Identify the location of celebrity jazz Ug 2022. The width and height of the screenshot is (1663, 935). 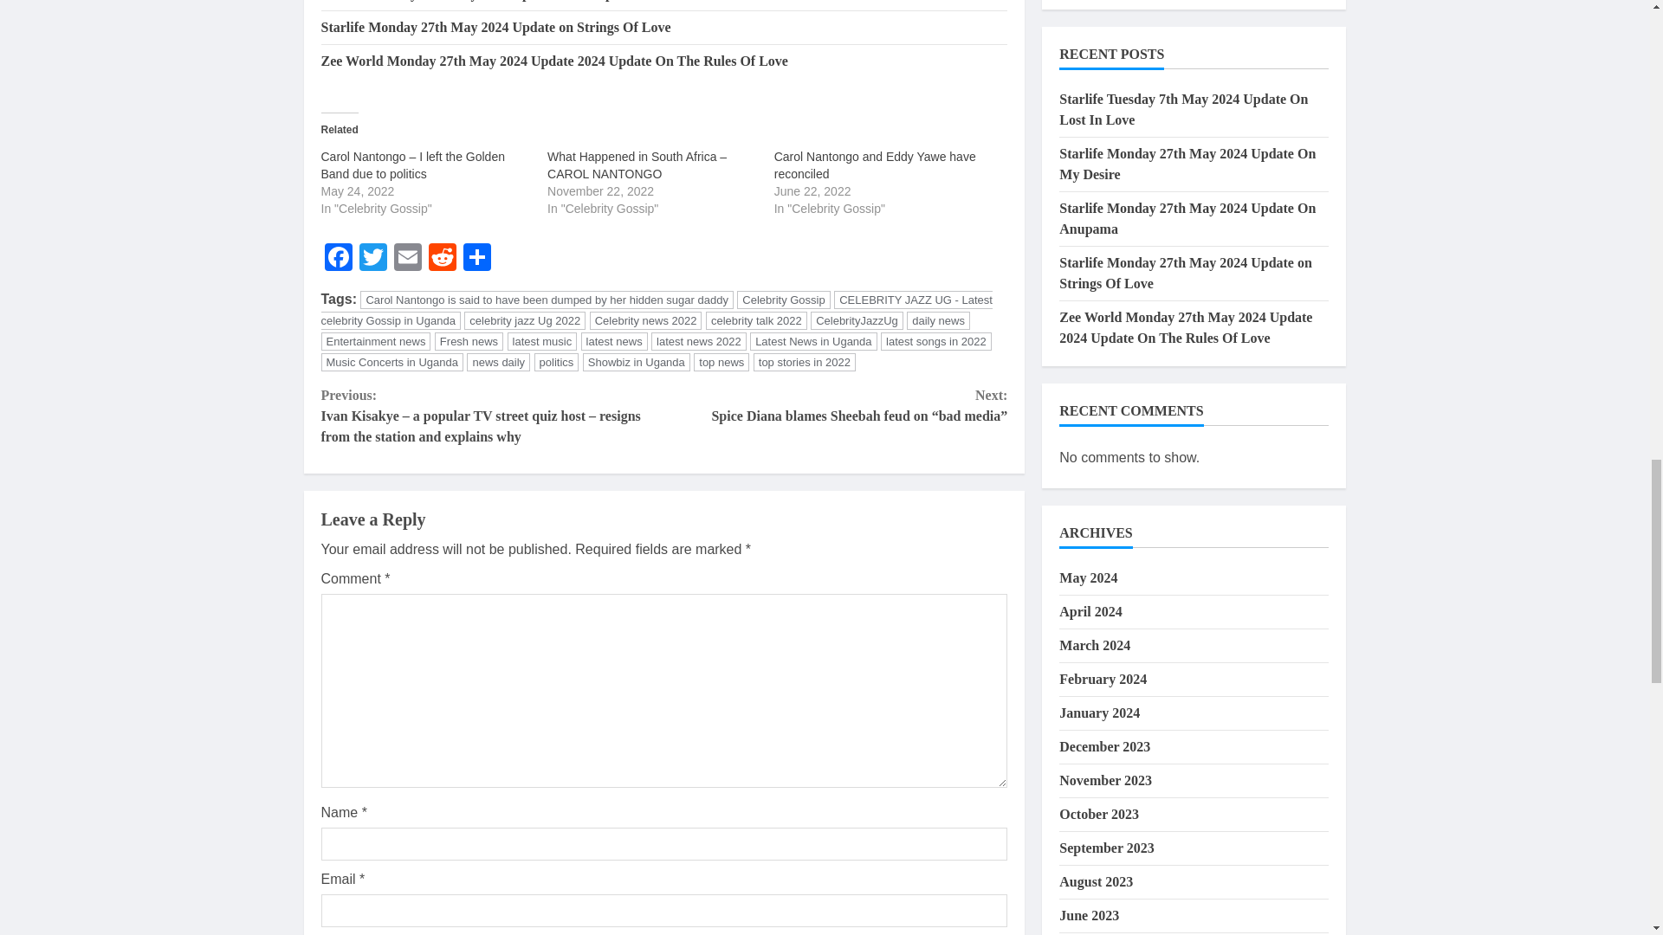
(524, 320).